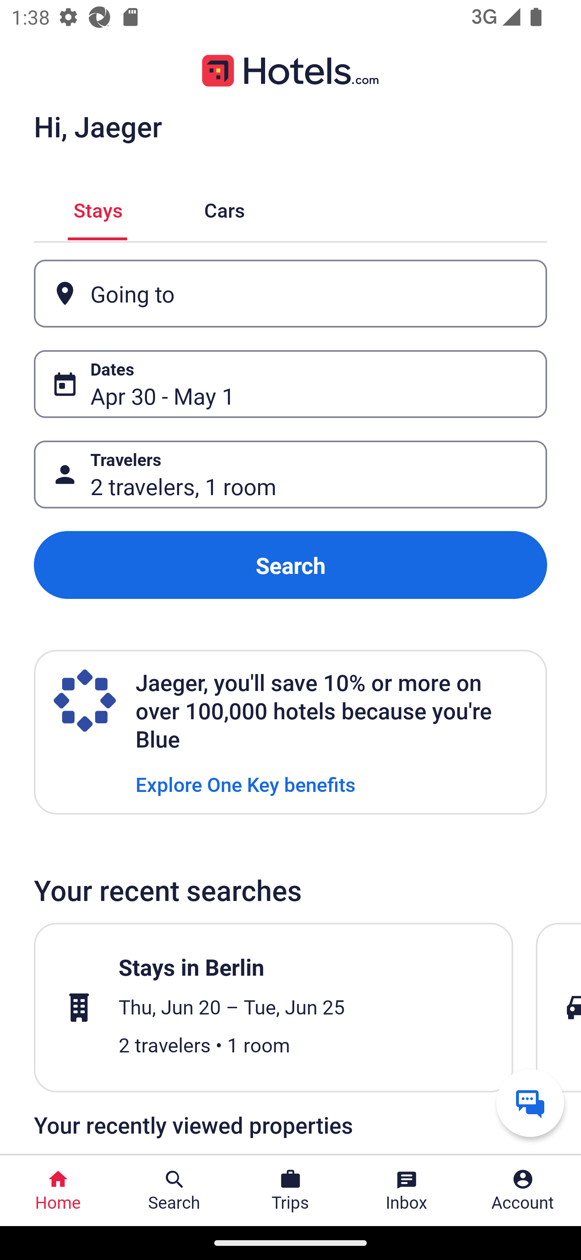  Describe the element at coordinates (290, 384) in the screenshot. I see `Dates Button Apr 30 - May 1` at that location.